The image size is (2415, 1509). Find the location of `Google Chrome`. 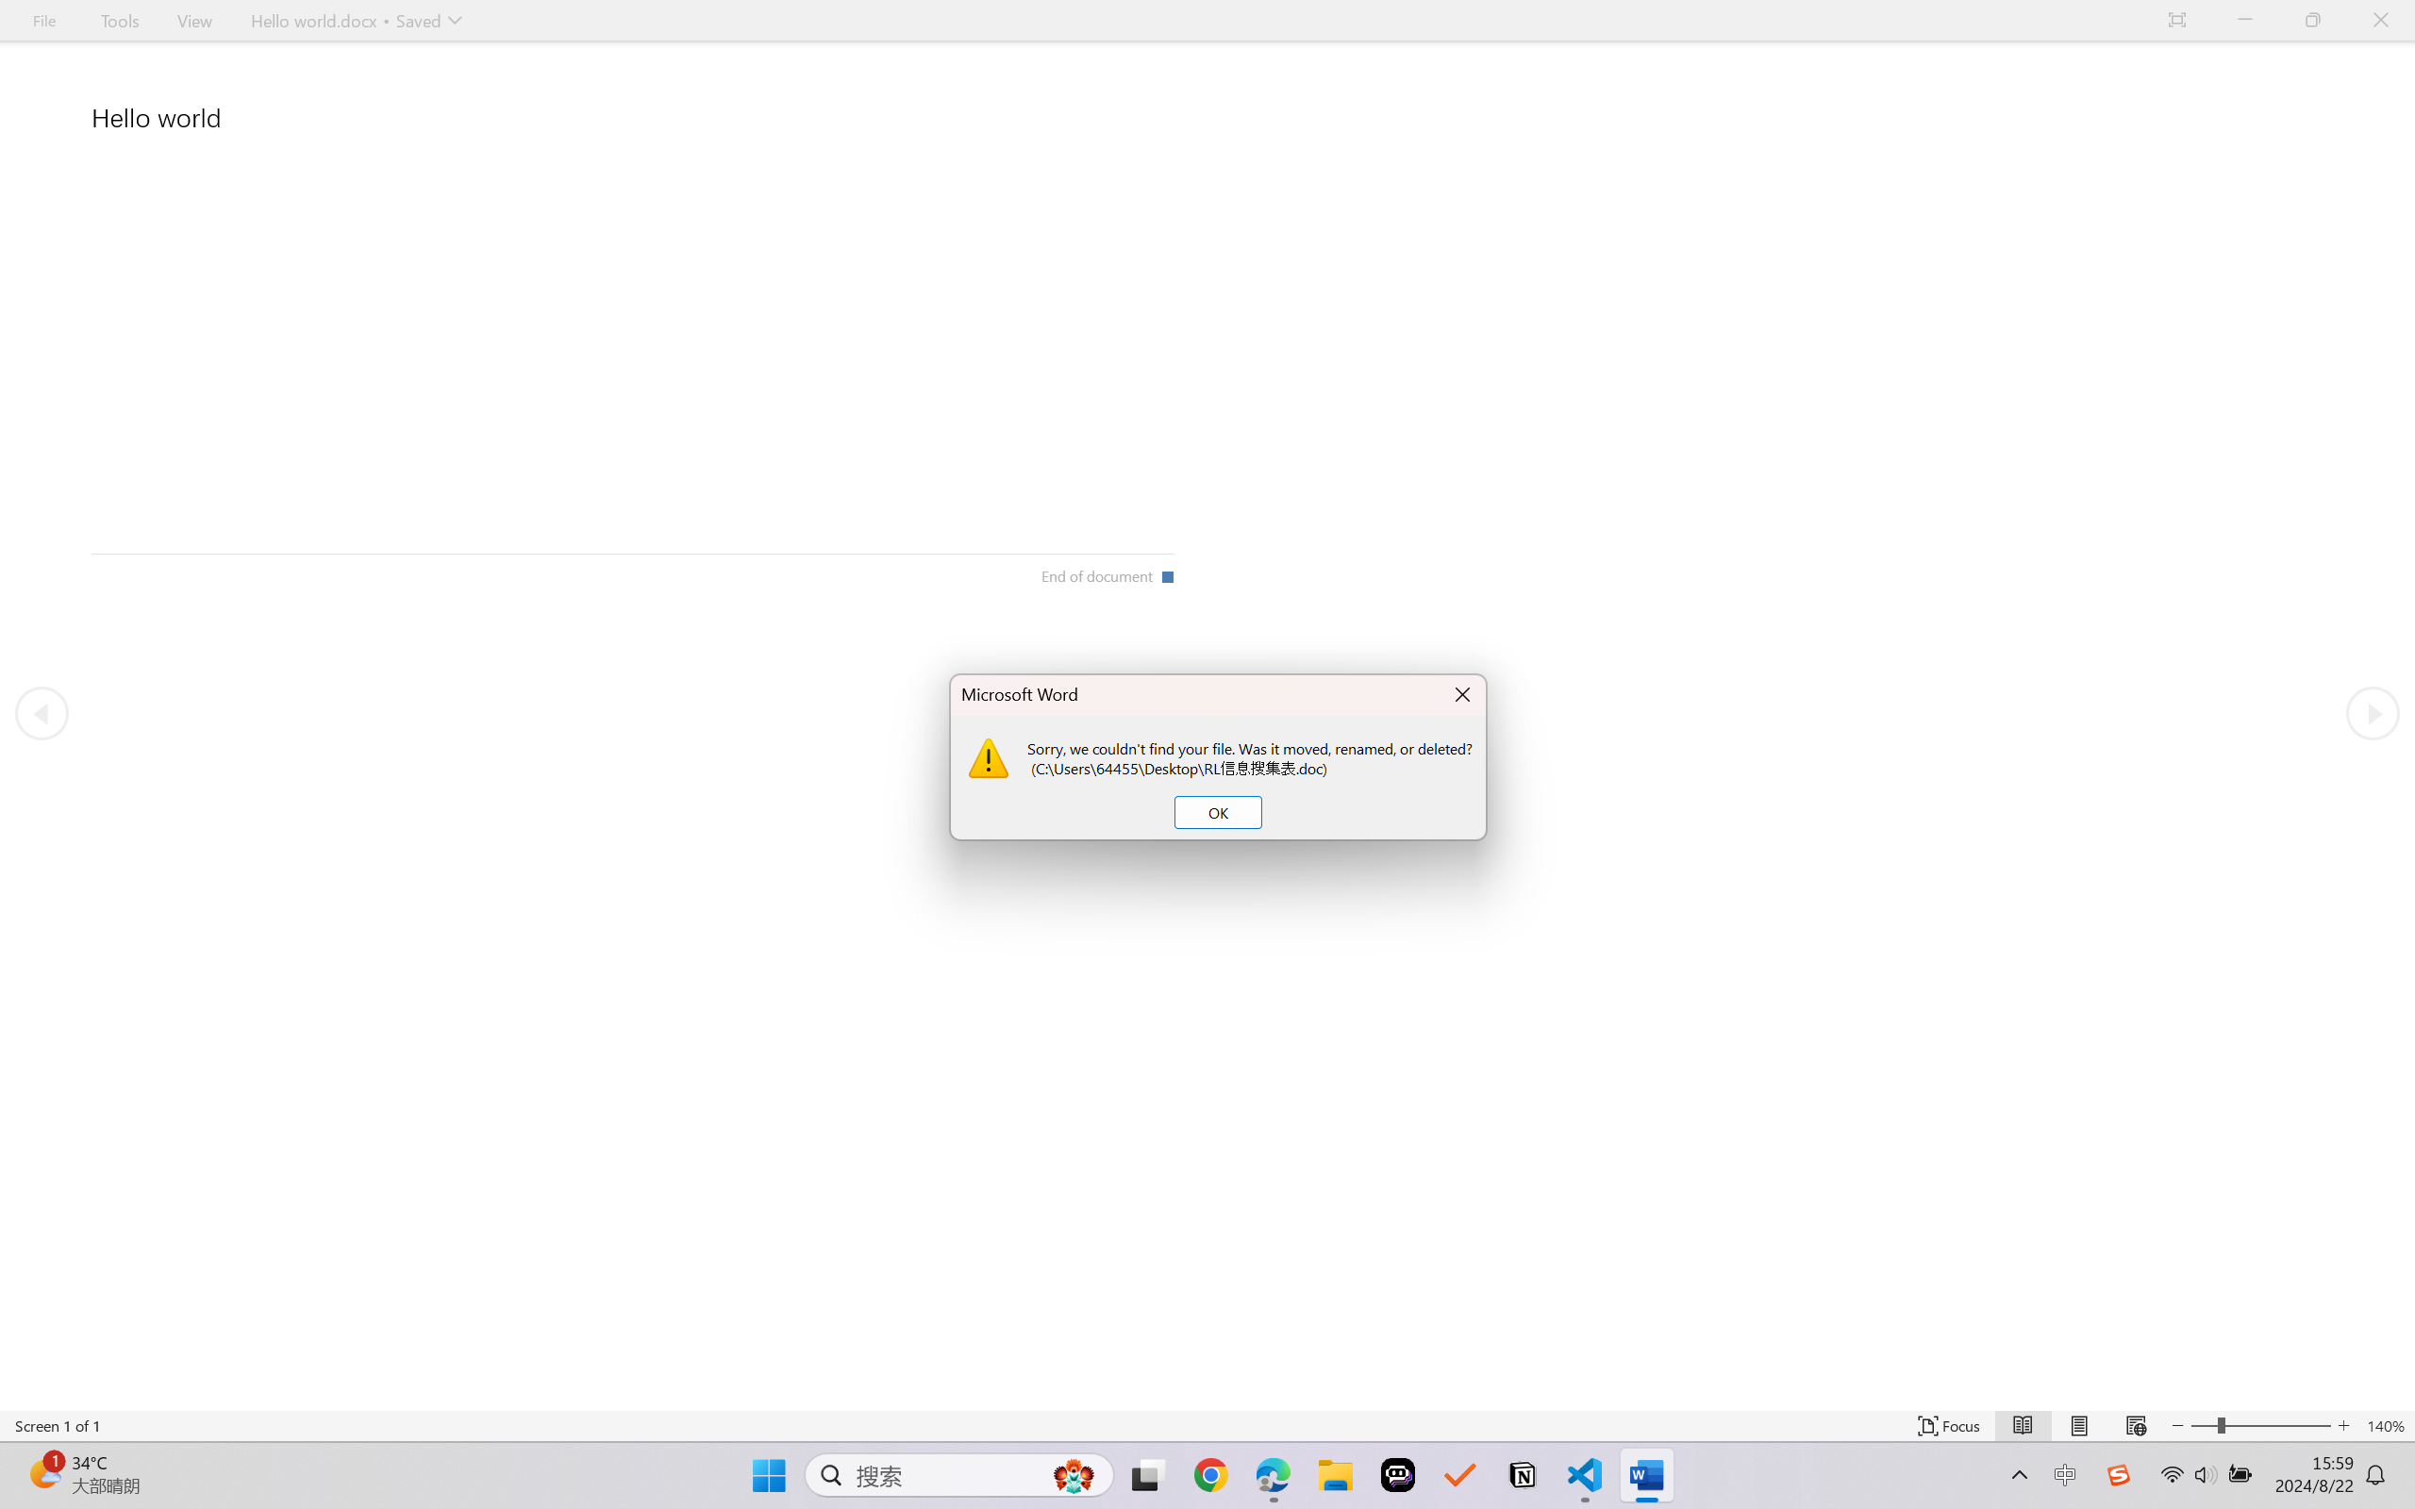

Google Chrome is located at coordinates (1210, 1475).